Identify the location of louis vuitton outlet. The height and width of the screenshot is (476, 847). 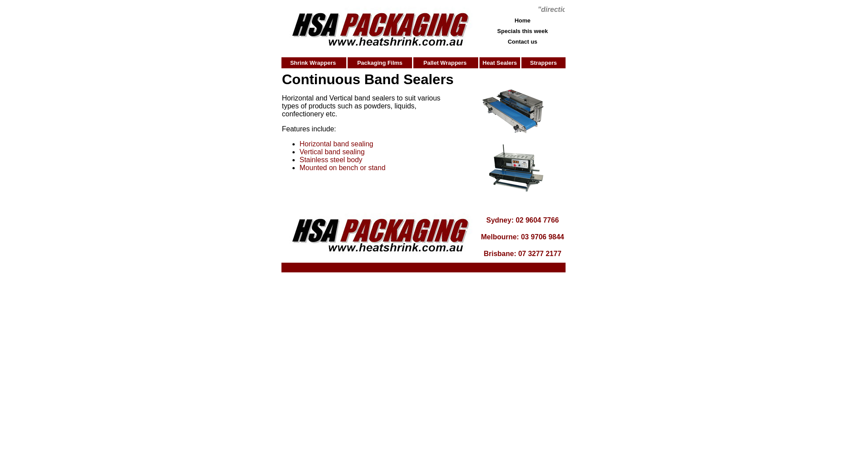
(663, 278).